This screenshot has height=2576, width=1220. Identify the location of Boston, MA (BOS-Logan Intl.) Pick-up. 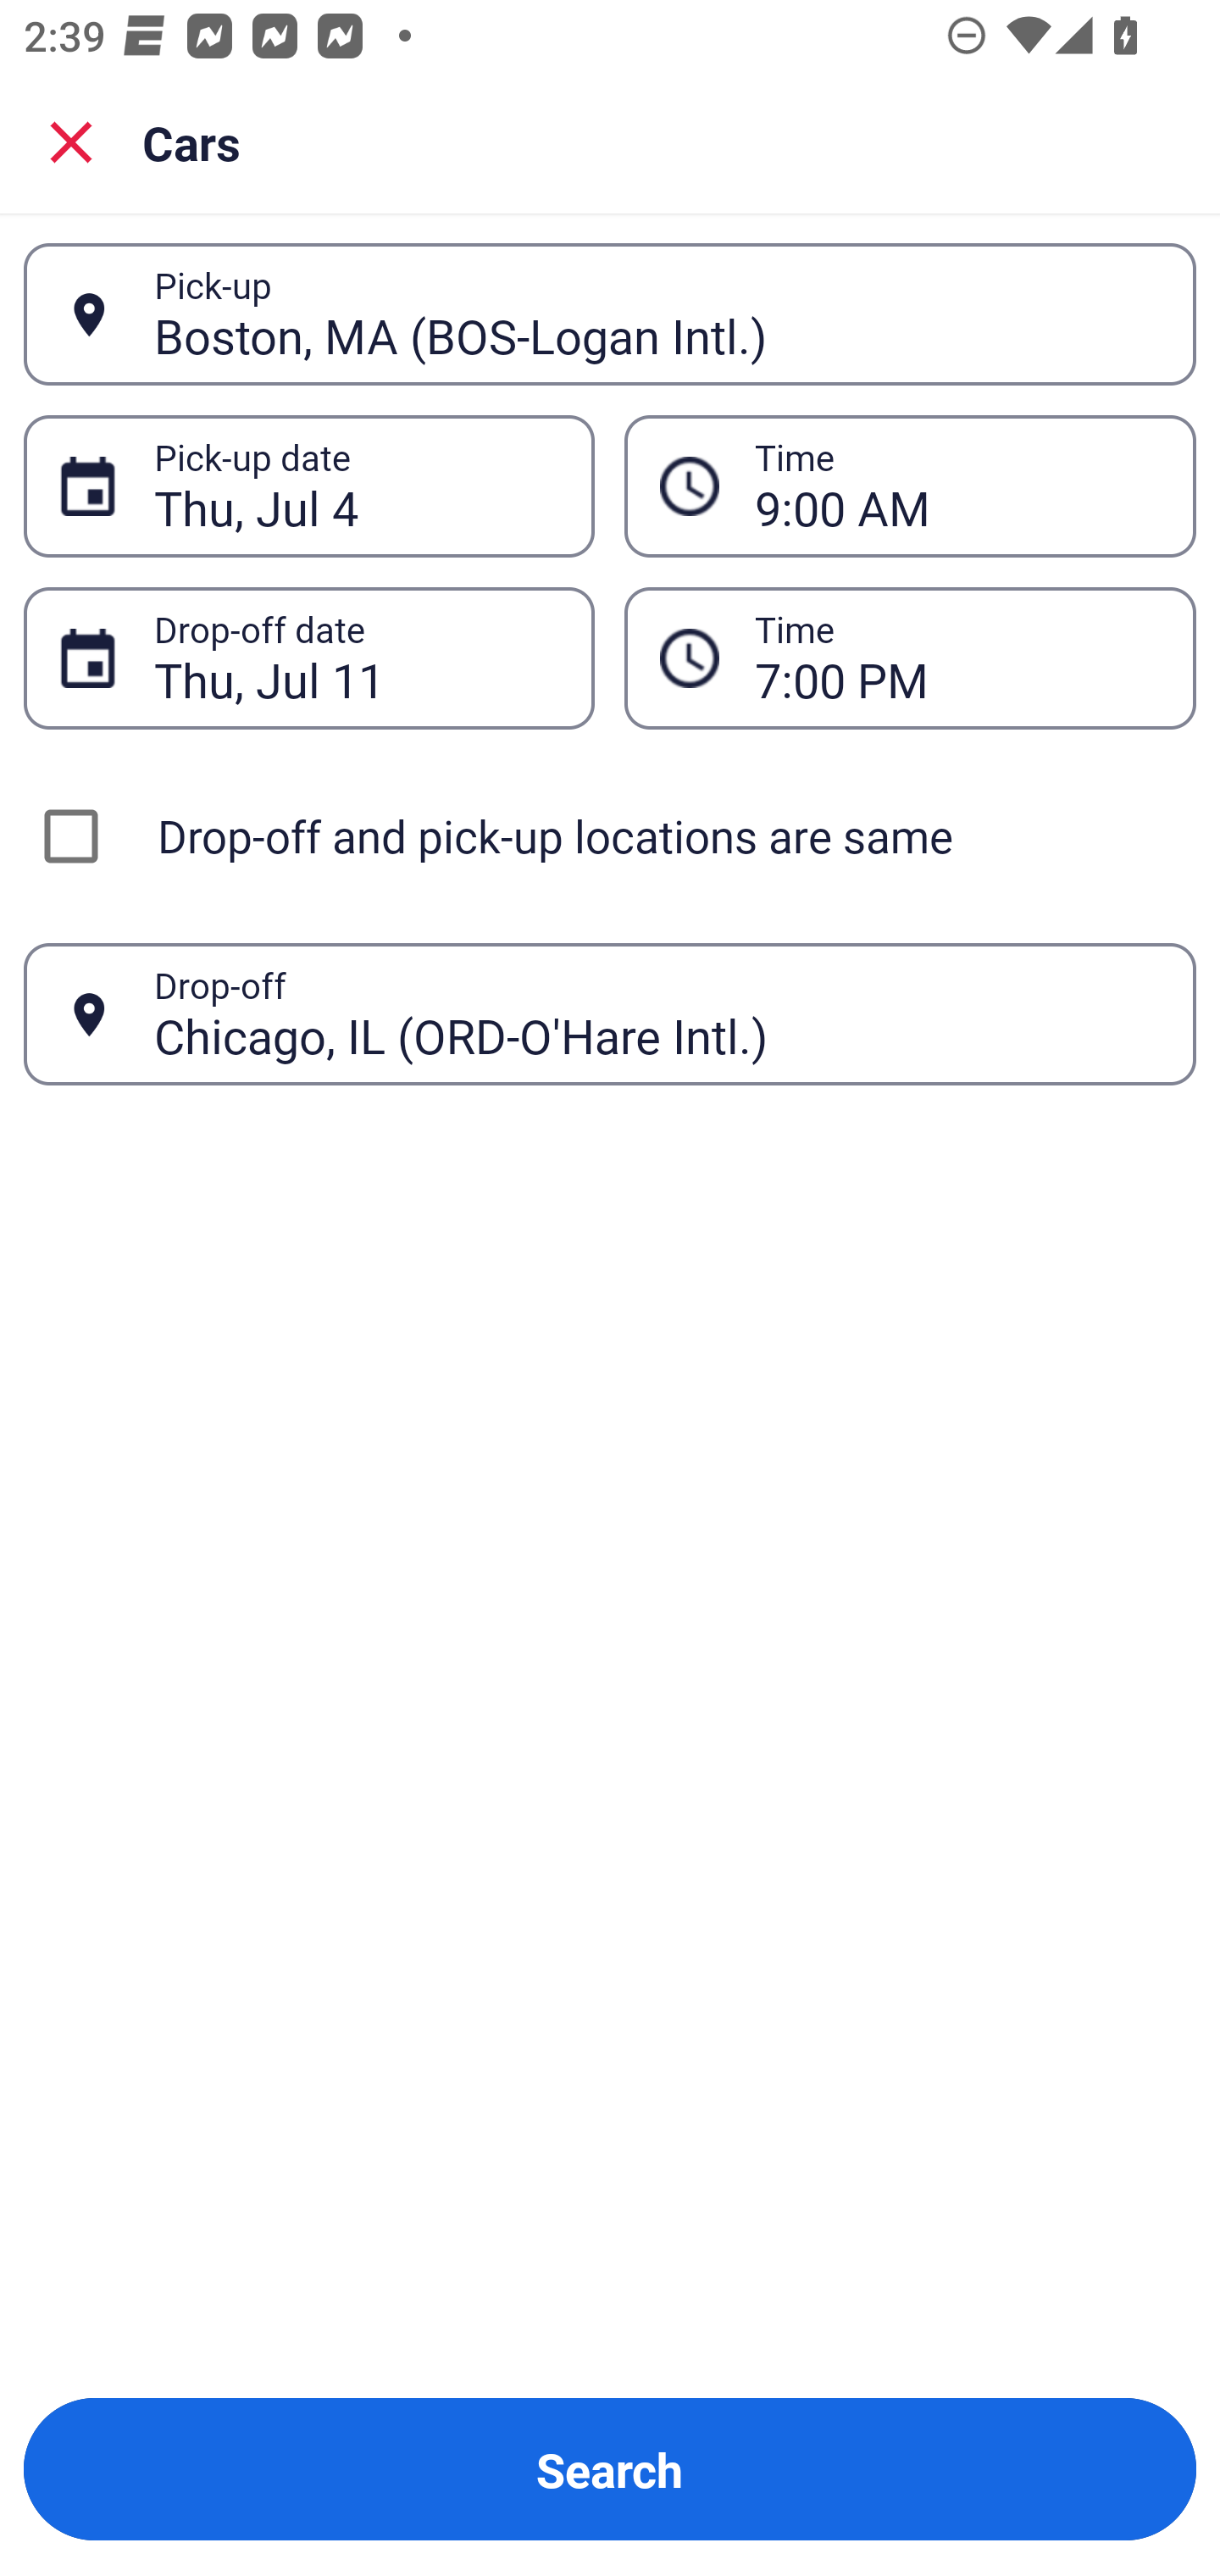
(610, 314).